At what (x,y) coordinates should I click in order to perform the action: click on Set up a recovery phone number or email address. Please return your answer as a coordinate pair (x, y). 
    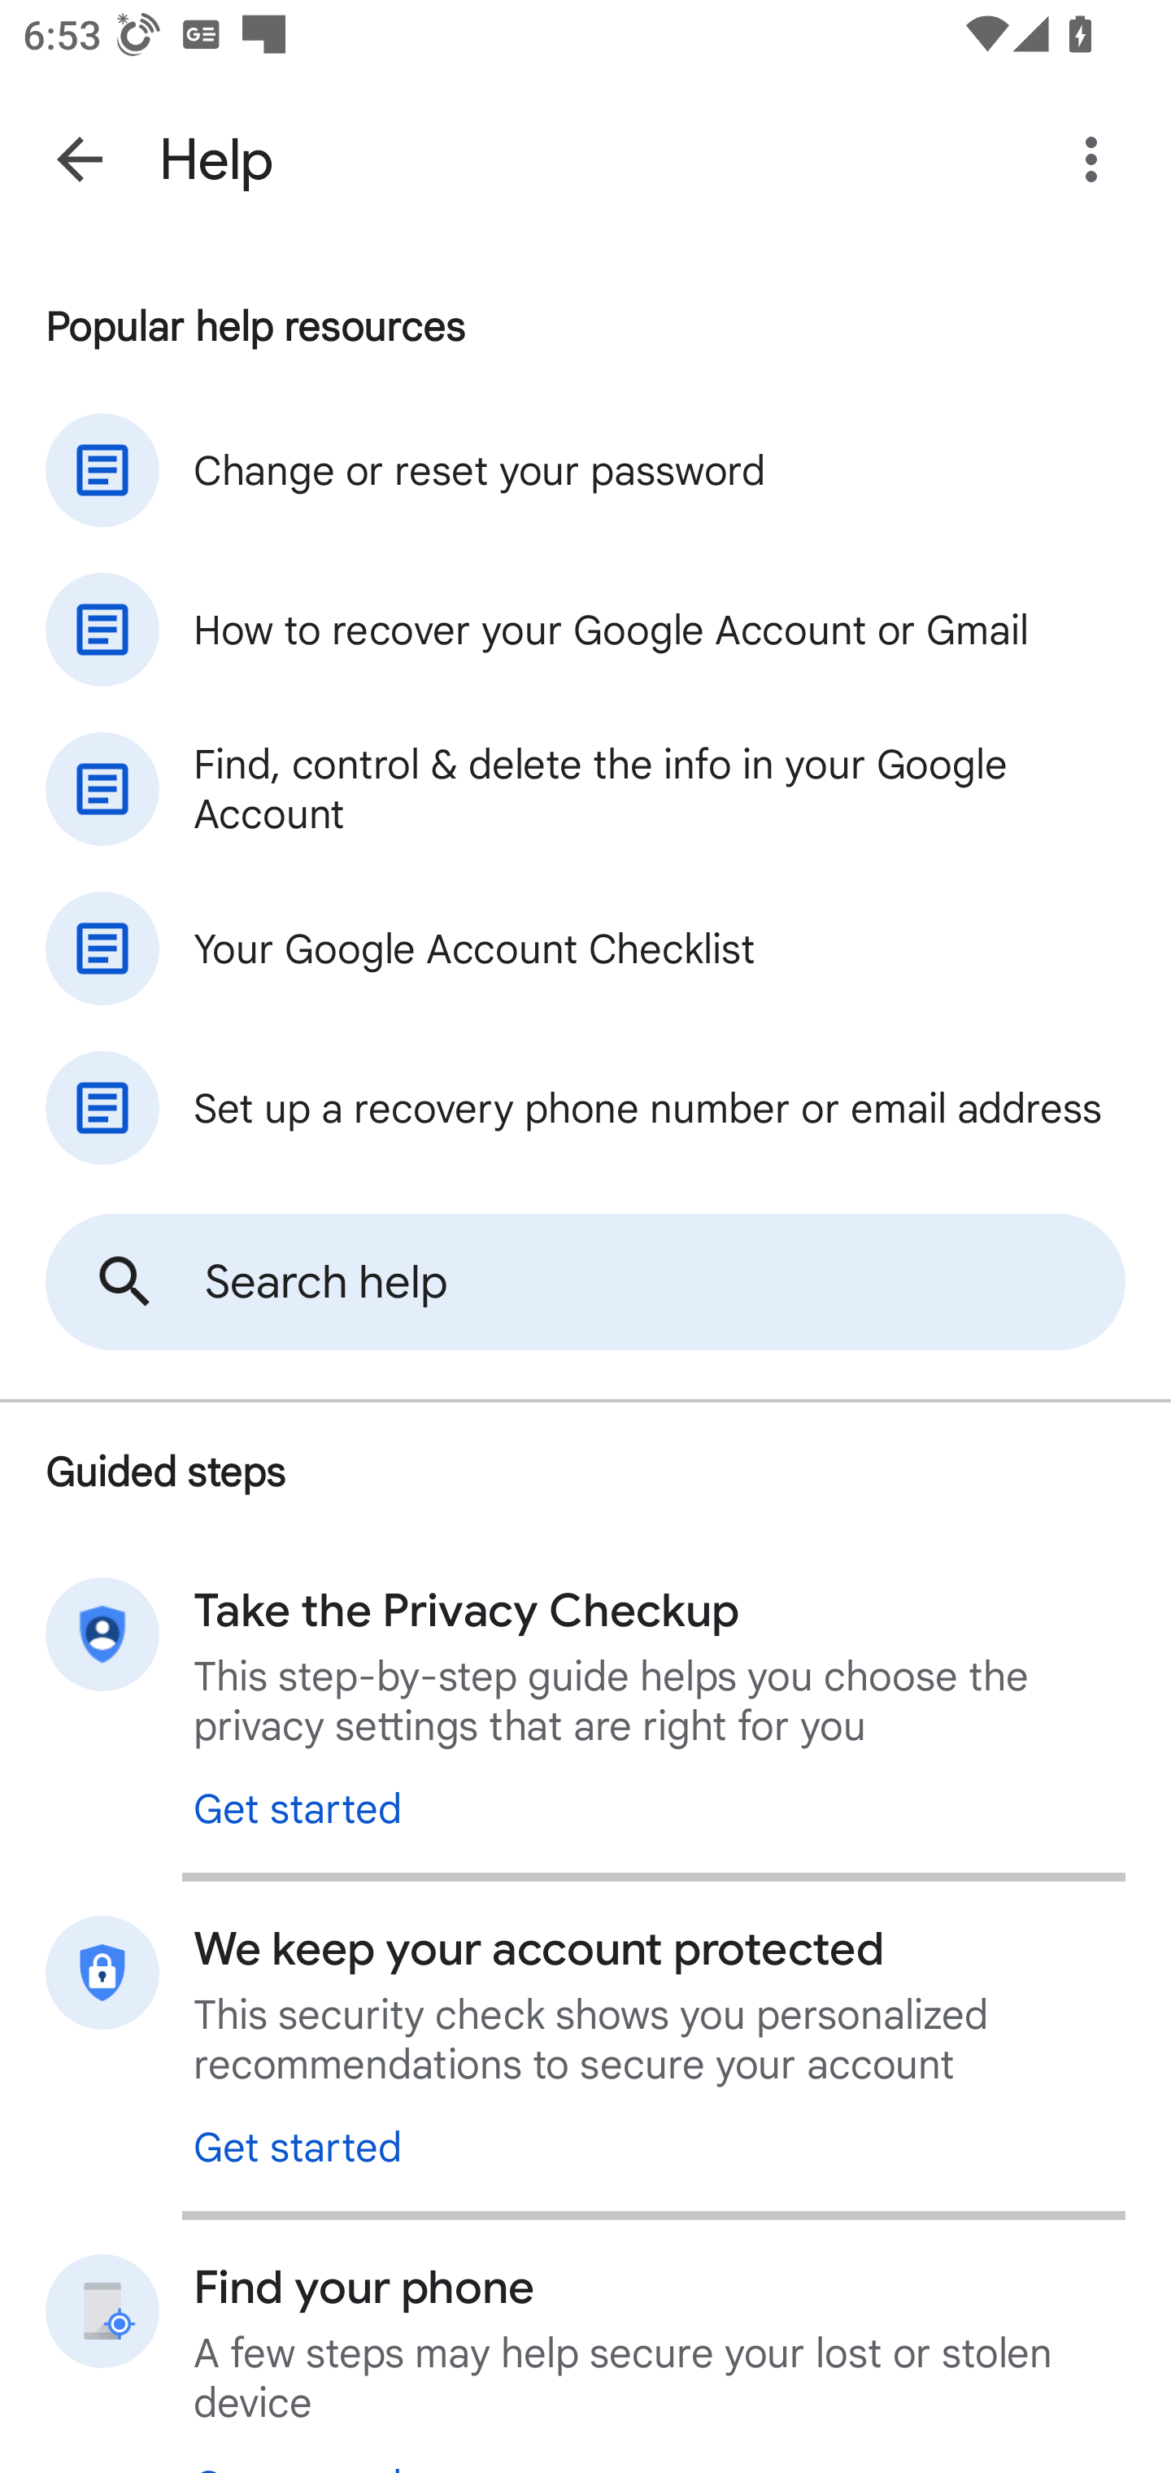
    Looking at the image, I should click on (585, 1108).